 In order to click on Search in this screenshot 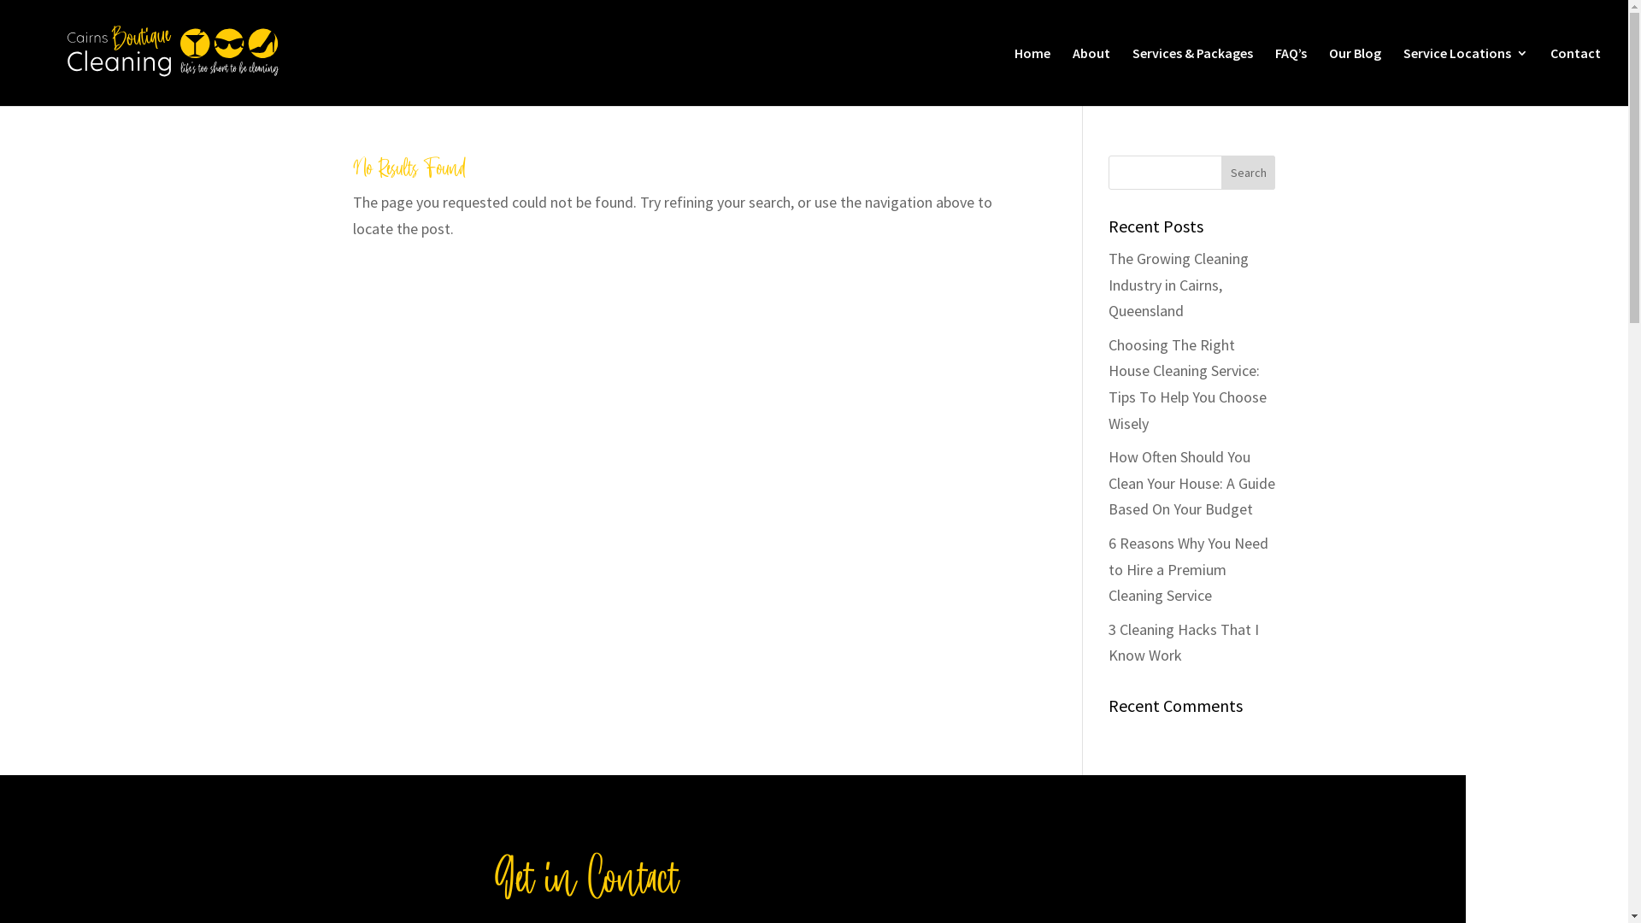, I will do `click(1249, 173)`.